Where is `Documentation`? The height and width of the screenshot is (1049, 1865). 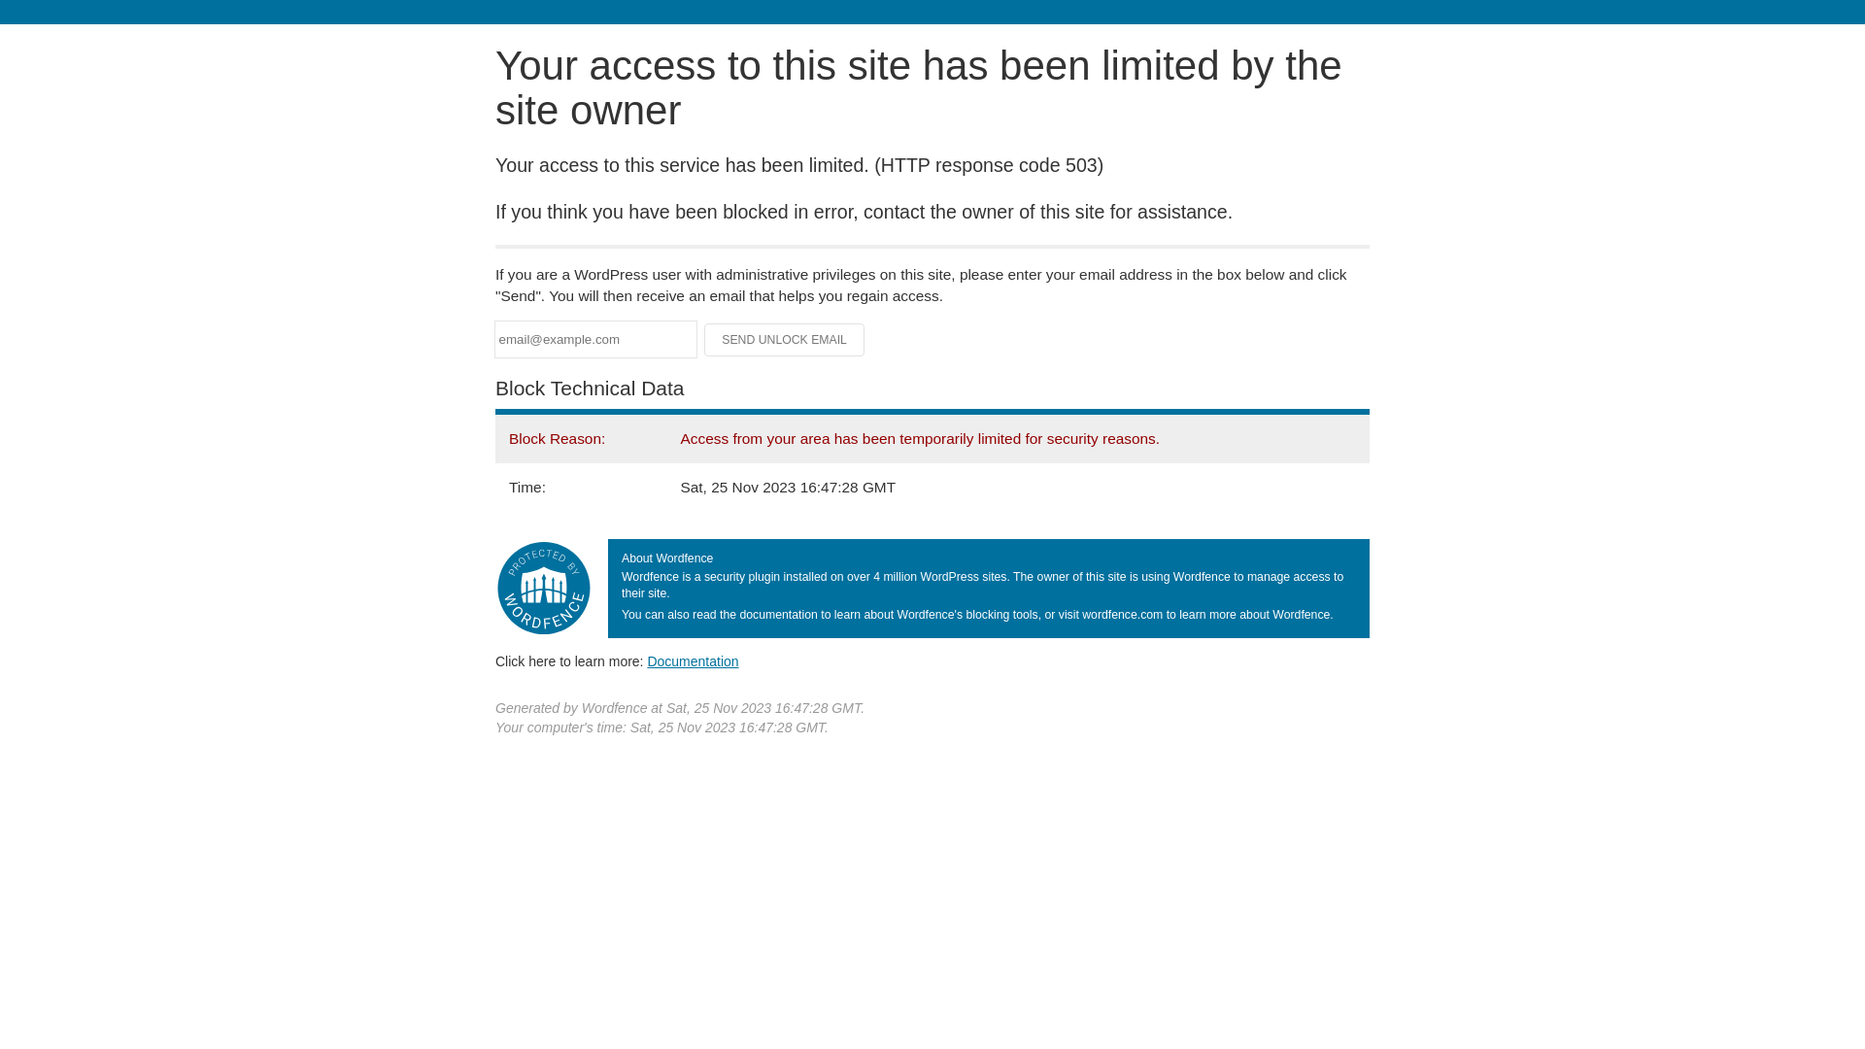
Documentation is located at coordinates (693, 661).